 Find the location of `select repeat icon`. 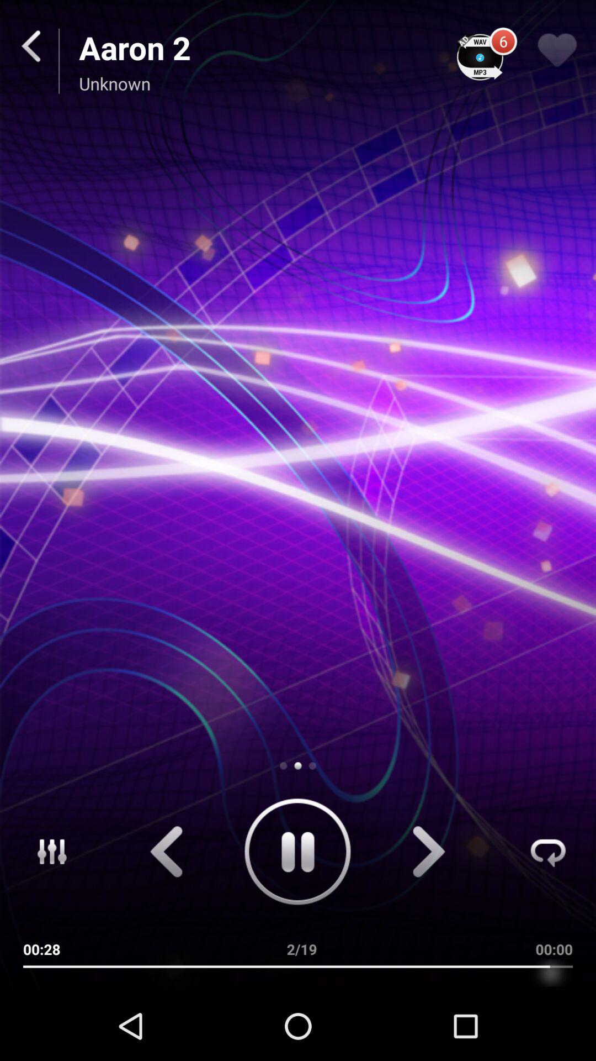

select repeat icon is located at coordinates (553, 854).